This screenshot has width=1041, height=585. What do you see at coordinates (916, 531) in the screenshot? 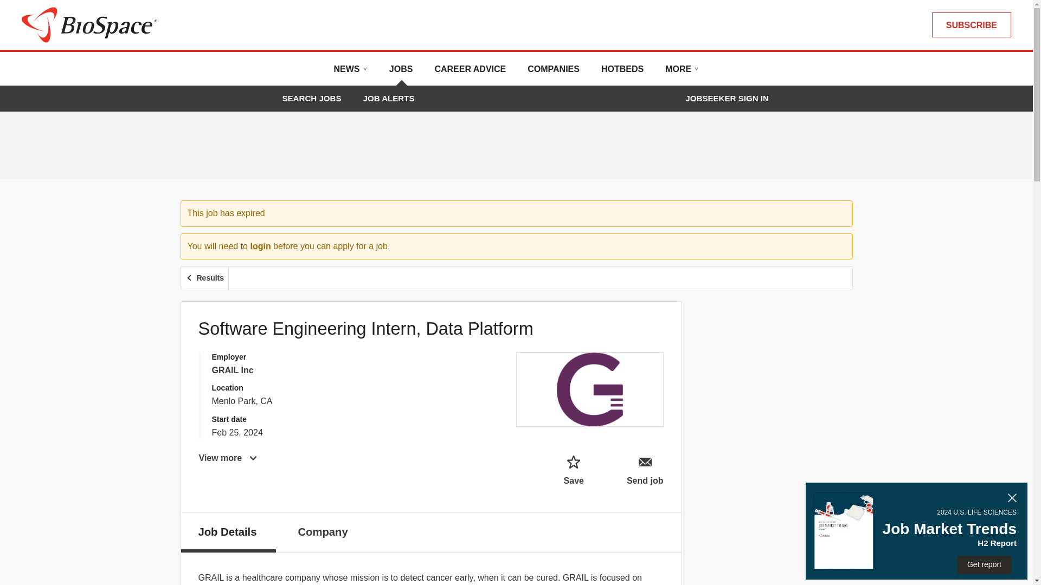
I see `Popup CTA` at bounding box center [916, 531].